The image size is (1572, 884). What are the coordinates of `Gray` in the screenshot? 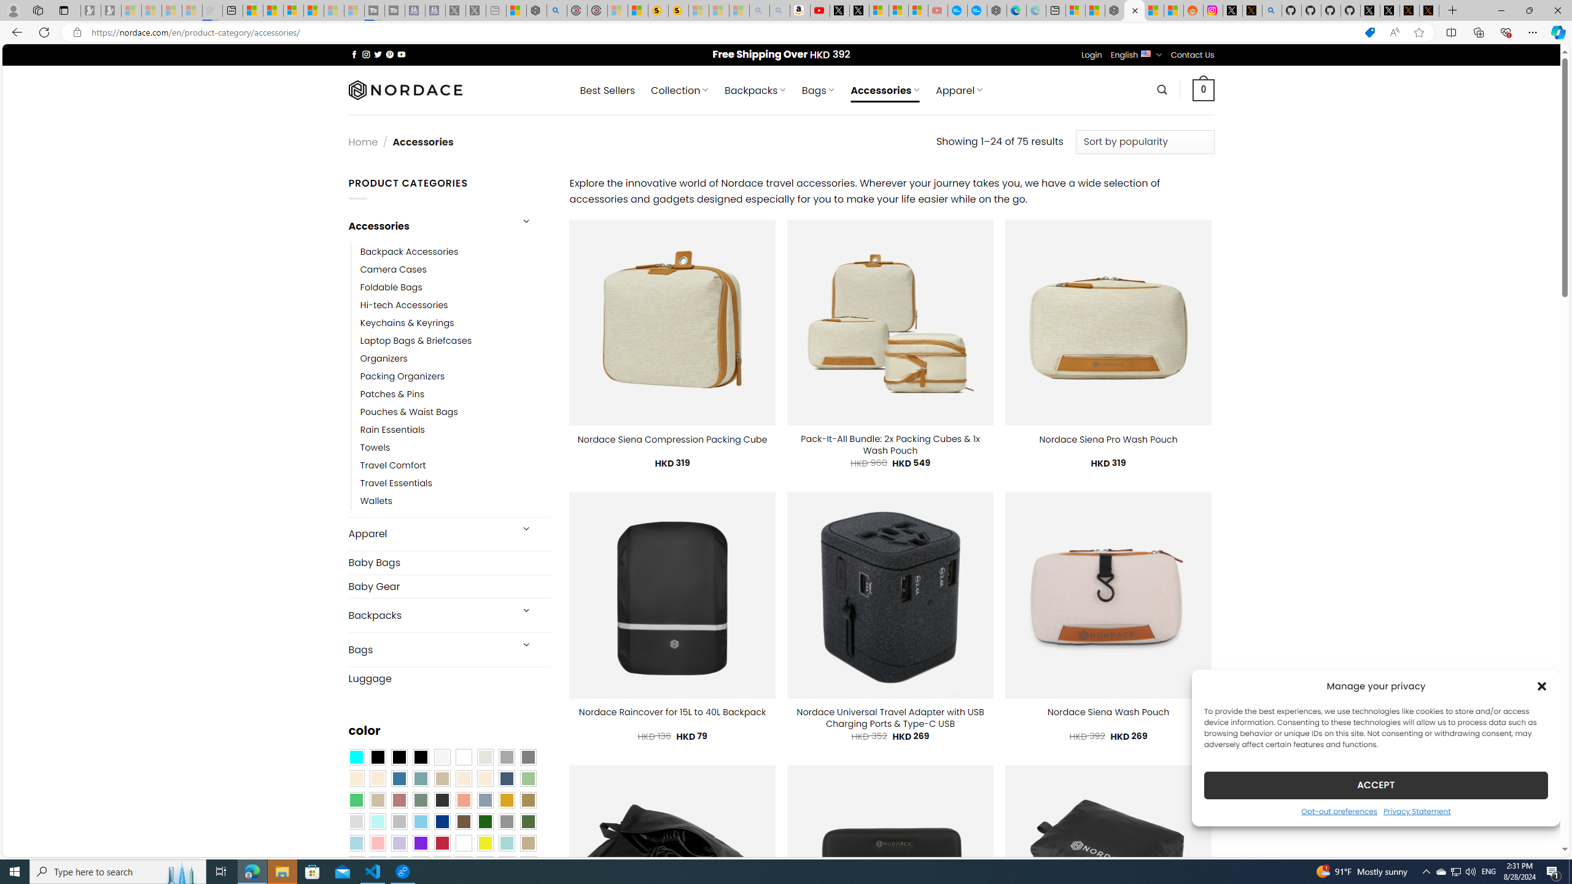 It's located at (506, 822).